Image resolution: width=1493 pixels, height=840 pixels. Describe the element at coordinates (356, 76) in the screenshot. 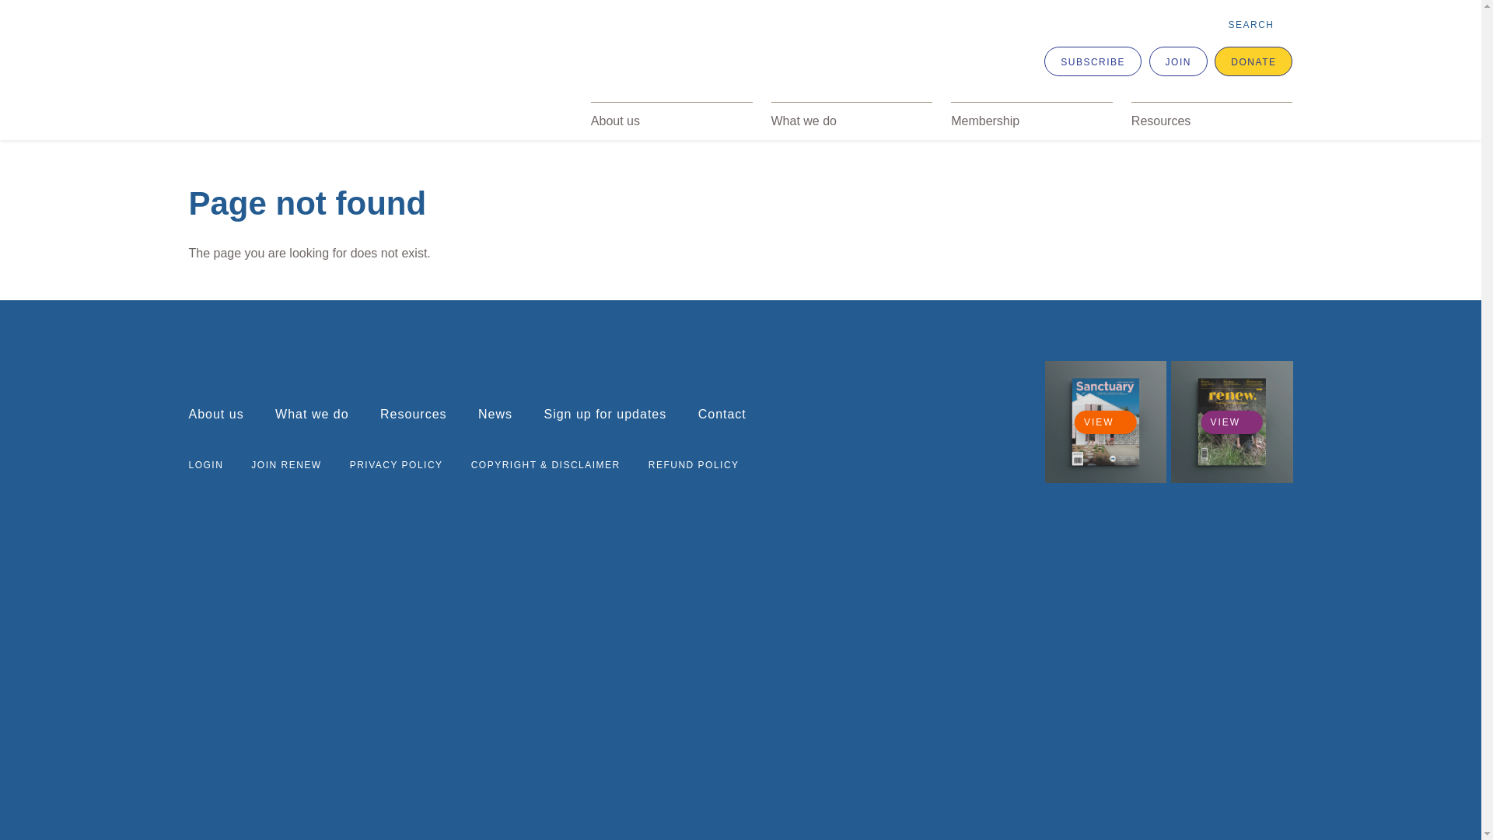

I see `Back to home` at that location.